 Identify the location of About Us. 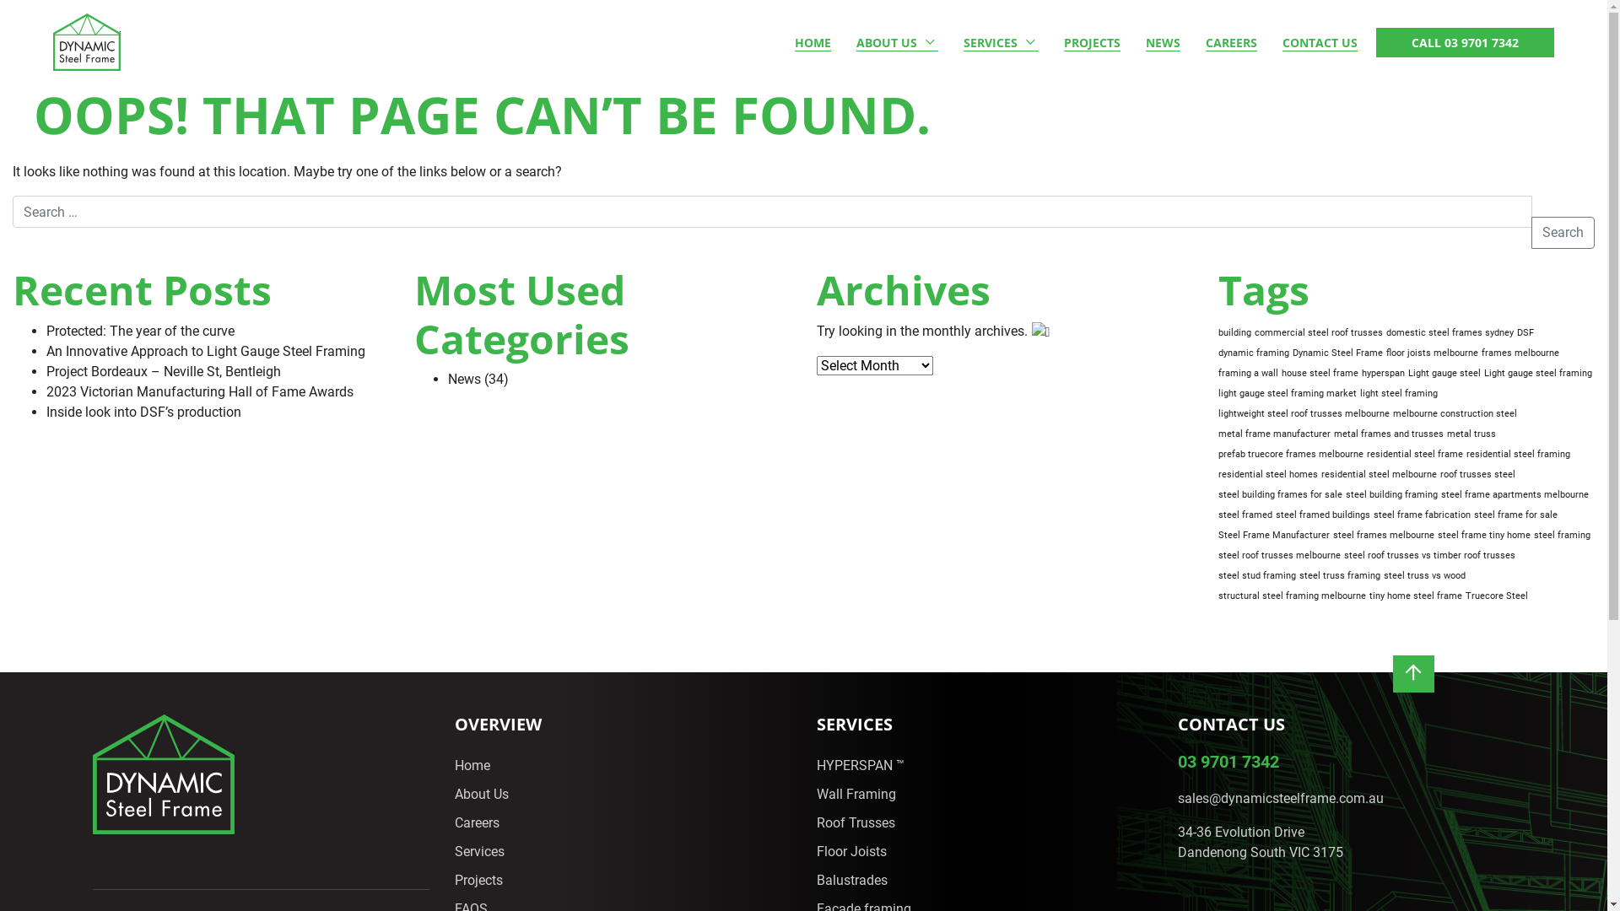
(482, 795).